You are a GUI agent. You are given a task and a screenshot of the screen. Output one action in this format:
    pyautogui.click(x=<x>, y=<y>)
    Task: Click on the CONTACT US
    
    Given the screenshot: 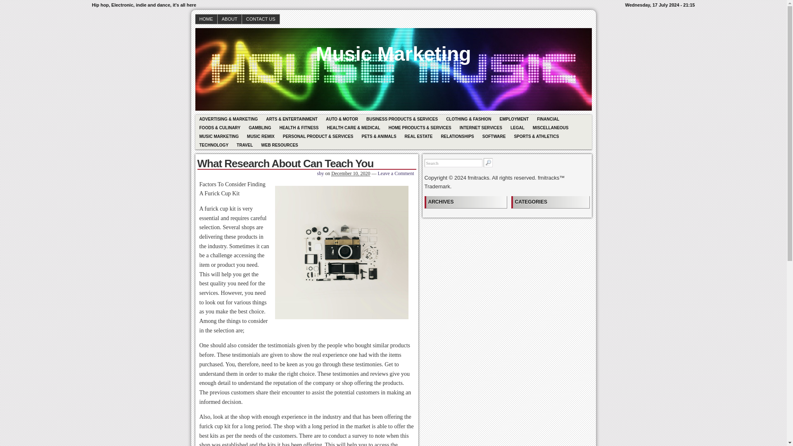 What is the action you would take?
    pyautogui.click(x=261, y=19)
    